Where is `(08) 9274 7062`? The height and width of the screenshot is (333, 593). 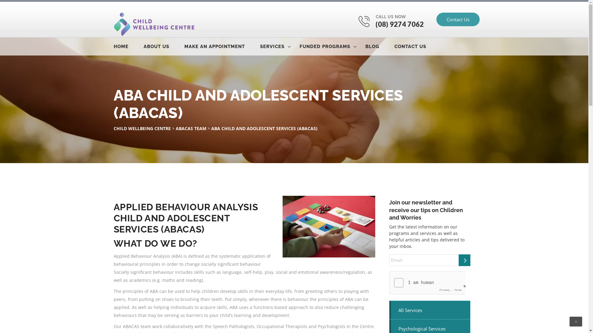
(08) 9274 7062 is located at coordinates (400, 24).